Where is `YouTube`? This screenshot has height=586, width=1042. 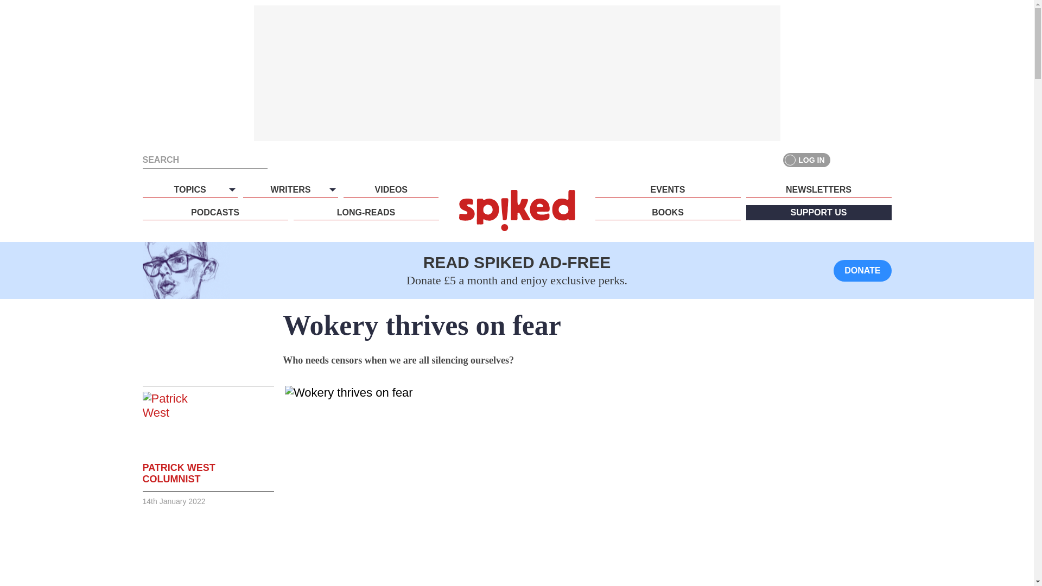
YouTube is located at coordinates (884, 160).